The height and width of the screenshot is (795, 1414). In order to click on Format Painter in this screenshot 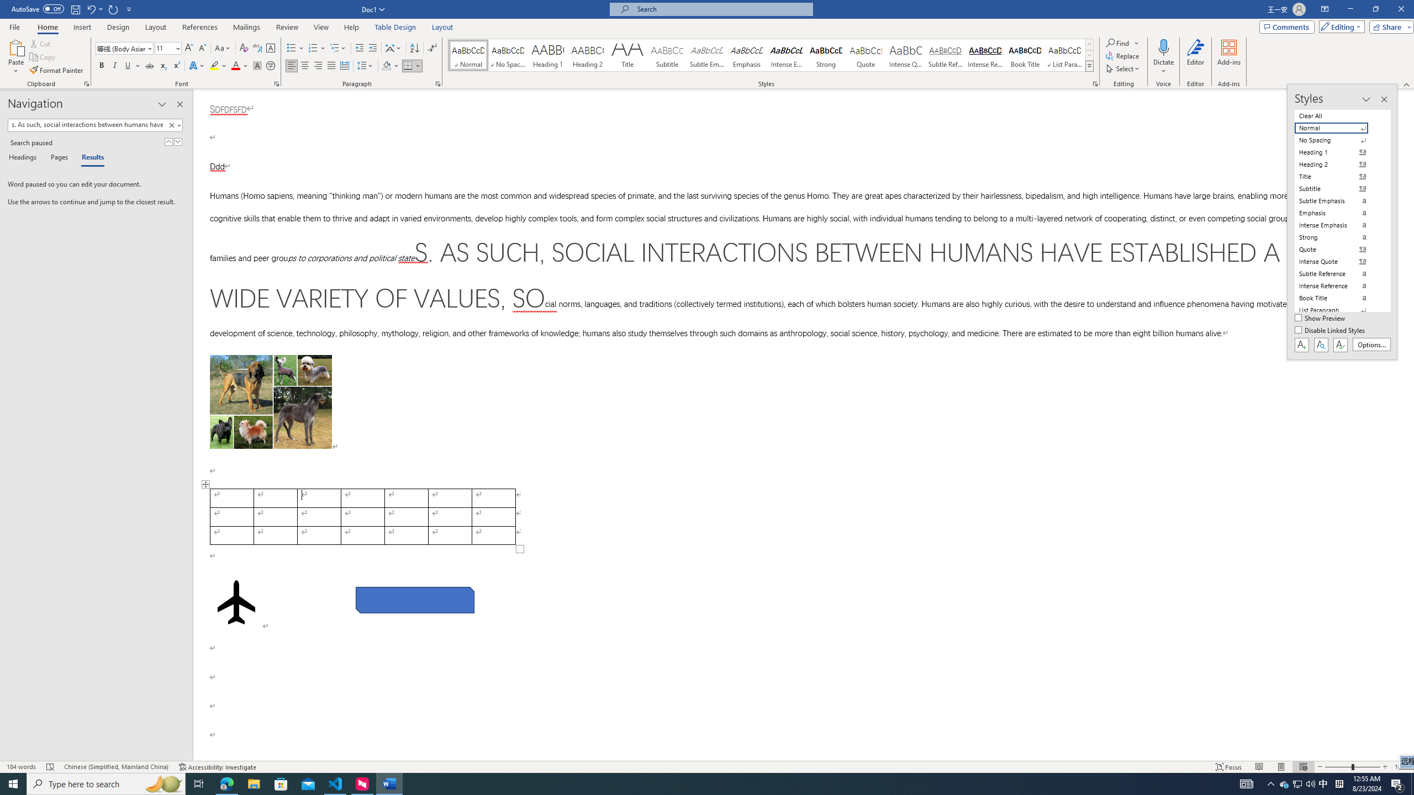, I will do `click(57, 71)`.